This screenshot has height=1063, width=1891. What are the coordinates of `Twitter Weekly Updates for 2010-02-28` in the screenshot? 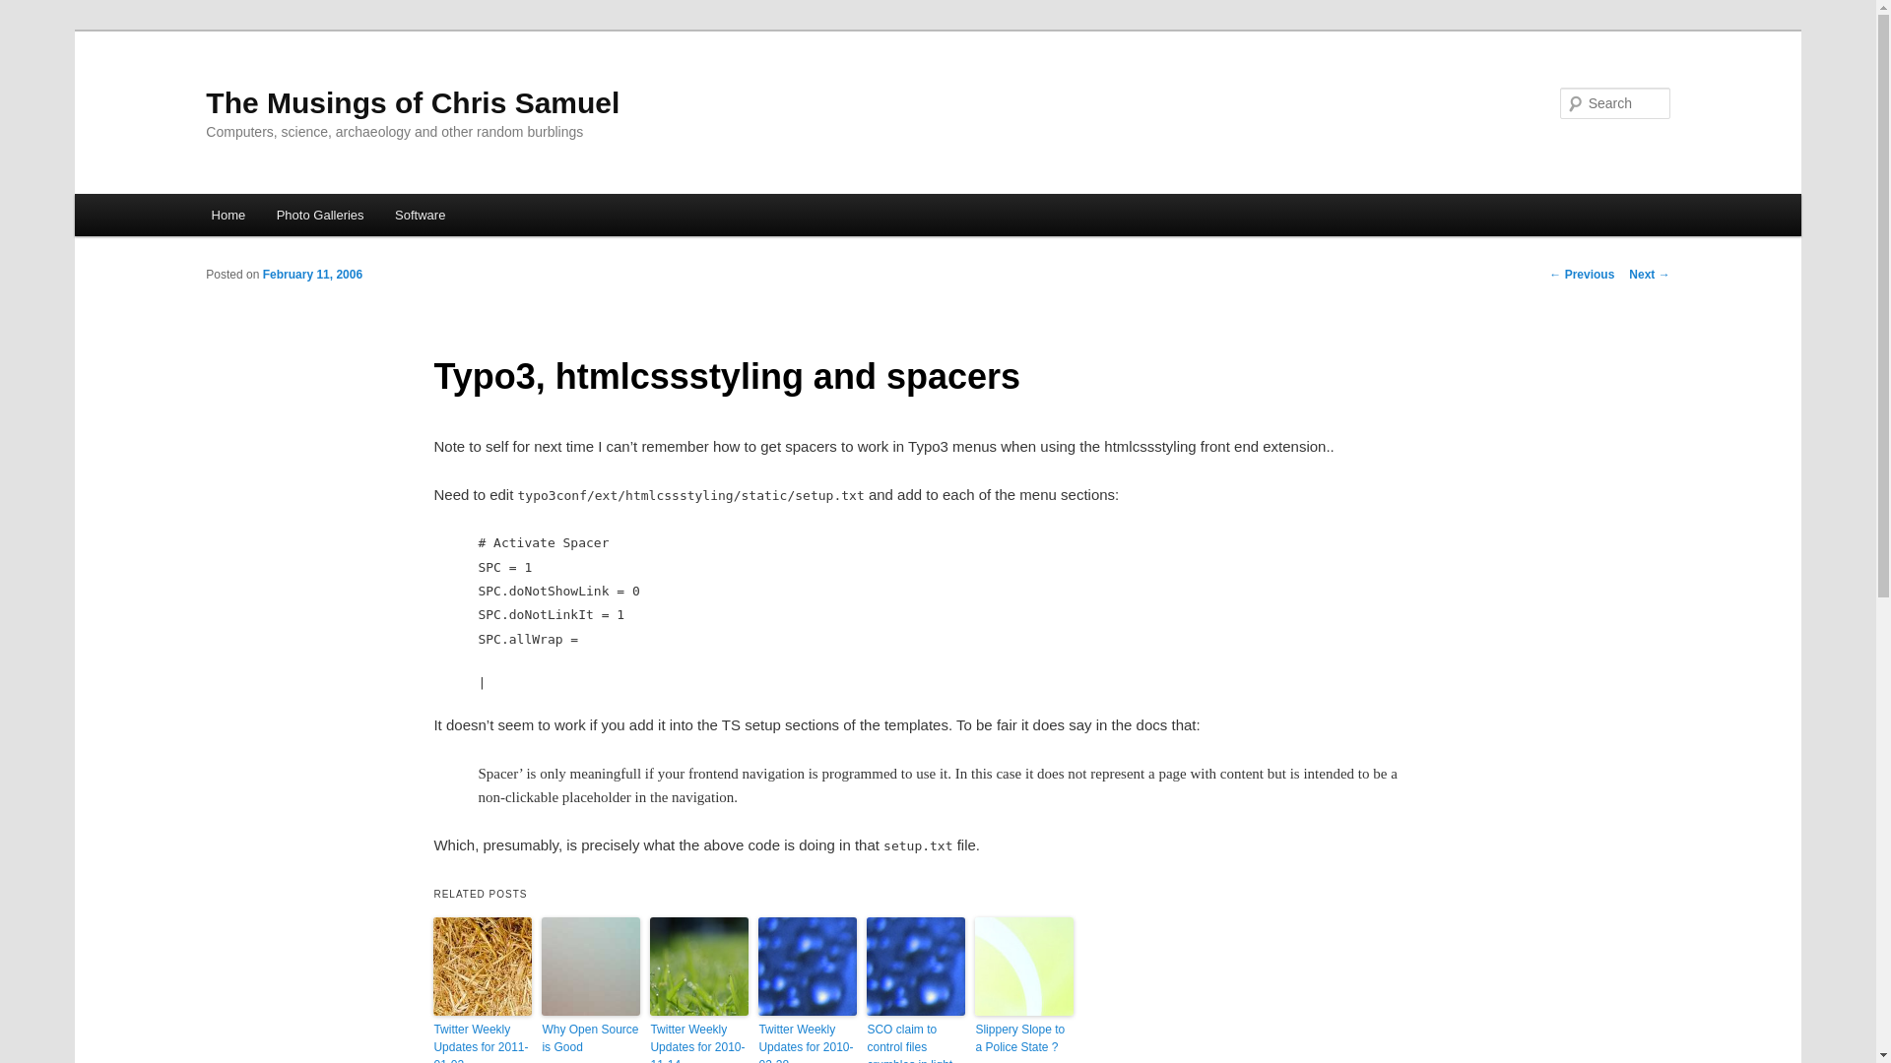 It's located at (807, 1041).